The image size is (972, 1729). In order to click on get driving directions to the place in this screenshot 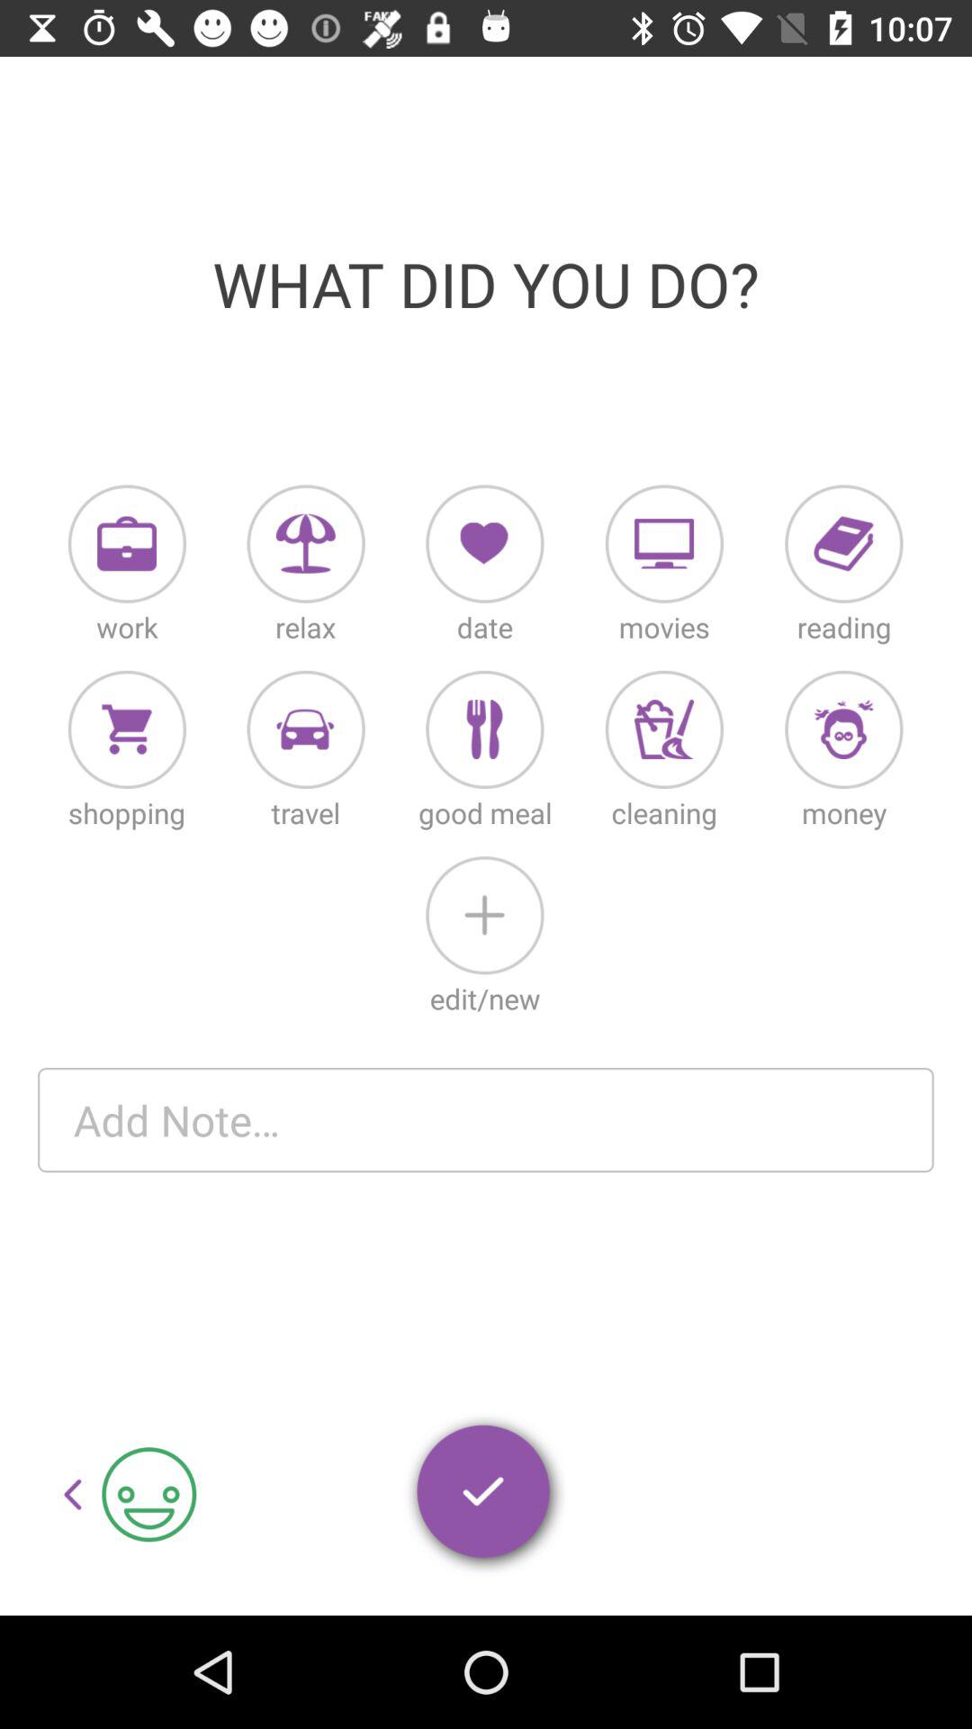, I will do `click(306, 729)`.